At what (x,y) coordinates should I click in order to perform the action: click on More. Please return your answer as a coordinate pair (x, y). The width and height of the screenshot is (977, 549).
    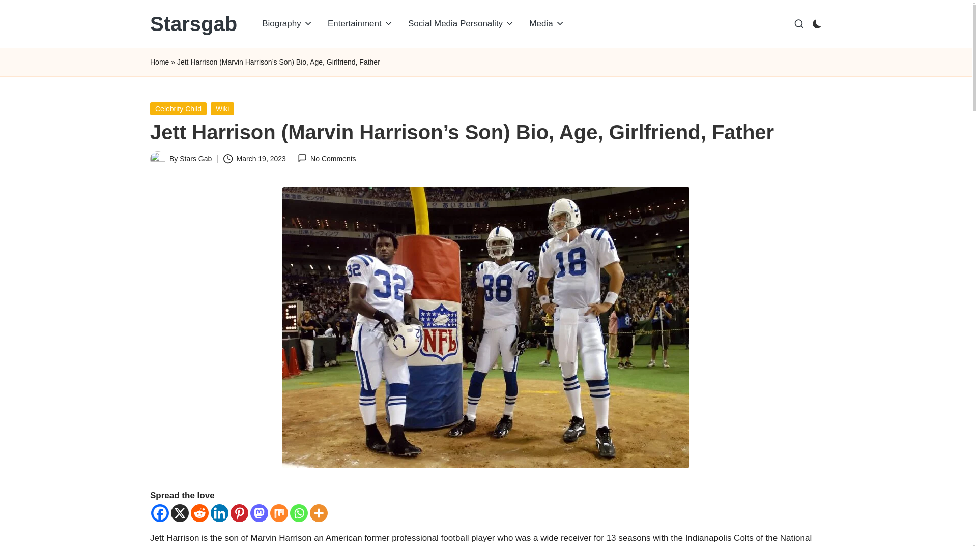
    Looking at the image, I should click on (319, 513).